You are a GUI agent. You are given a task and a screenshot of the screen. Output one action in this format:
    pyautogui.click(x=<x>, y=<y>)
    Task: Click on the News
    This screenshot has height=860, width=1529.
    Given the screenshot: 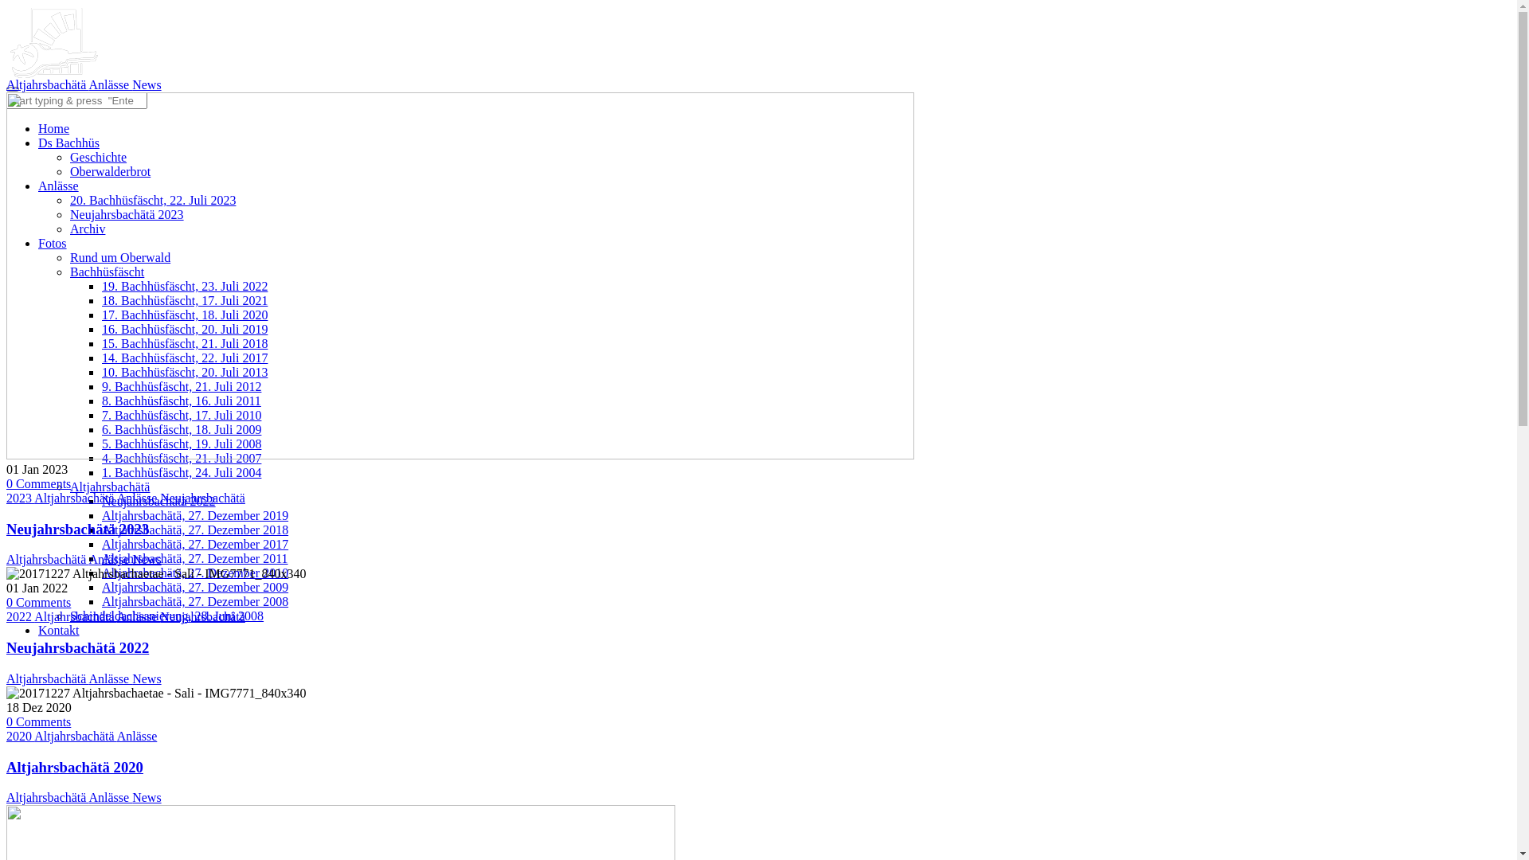 What is the action you would take?
    pyautogui.click(x=147, y=798)
    